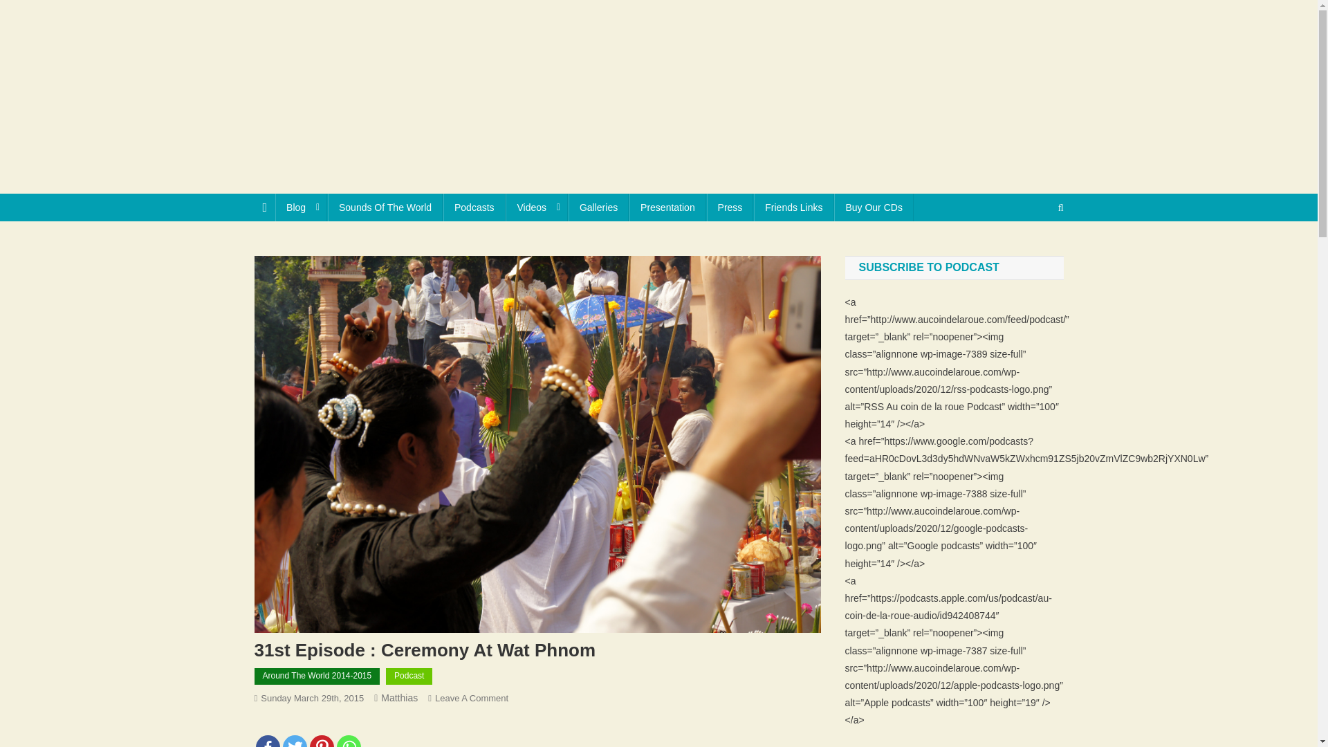  I want to click on Blog, so click(300, 207).